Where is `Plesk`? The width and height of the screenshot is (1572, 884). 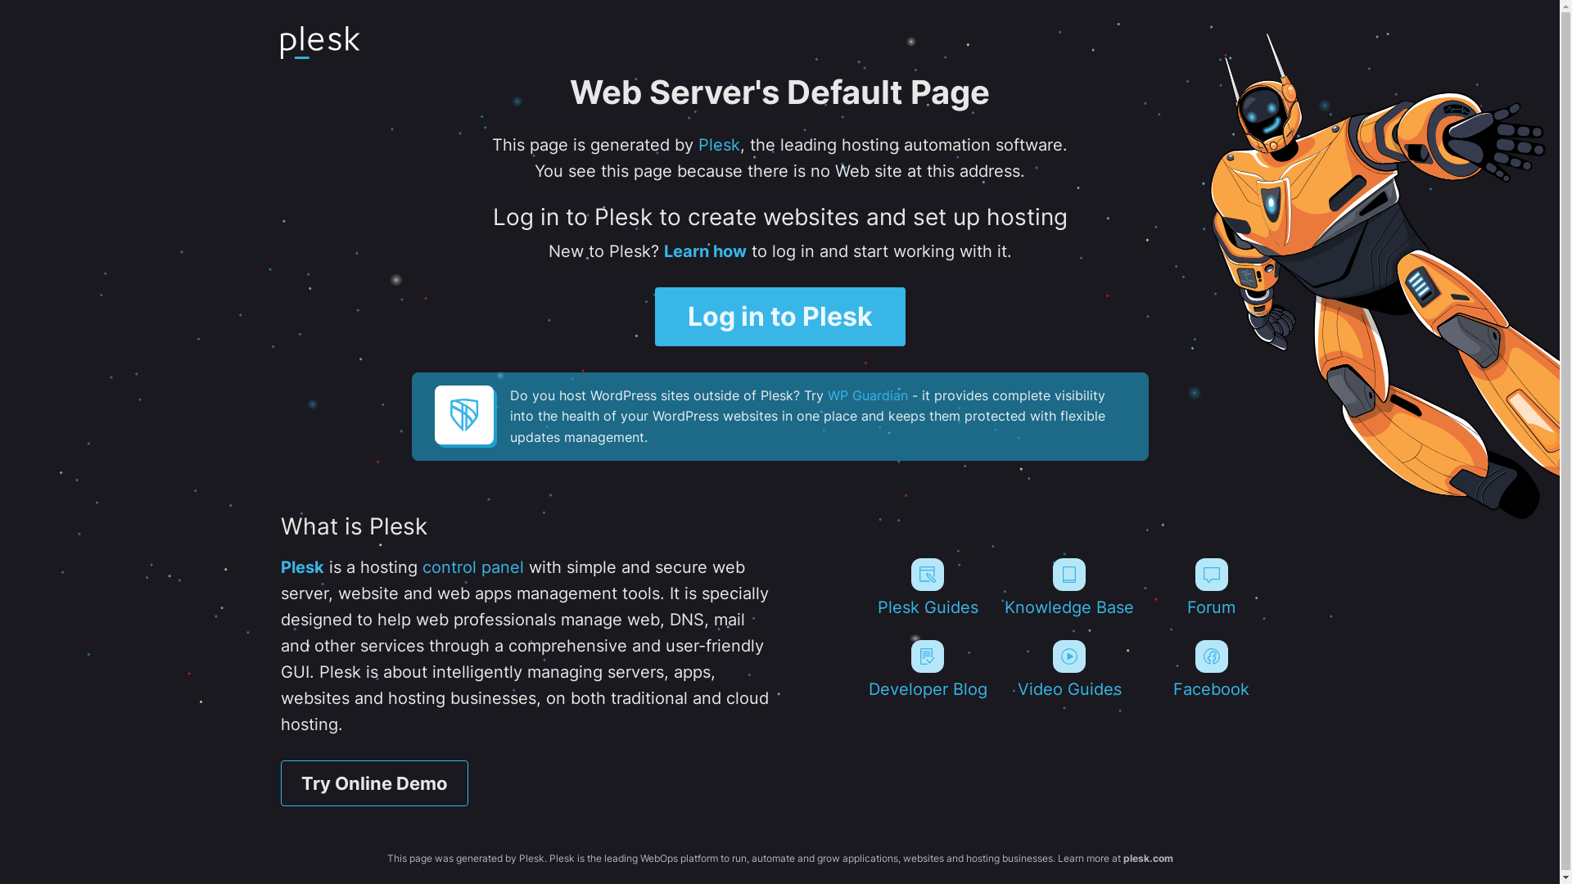
Plesk is located at coordinates (301, 567).